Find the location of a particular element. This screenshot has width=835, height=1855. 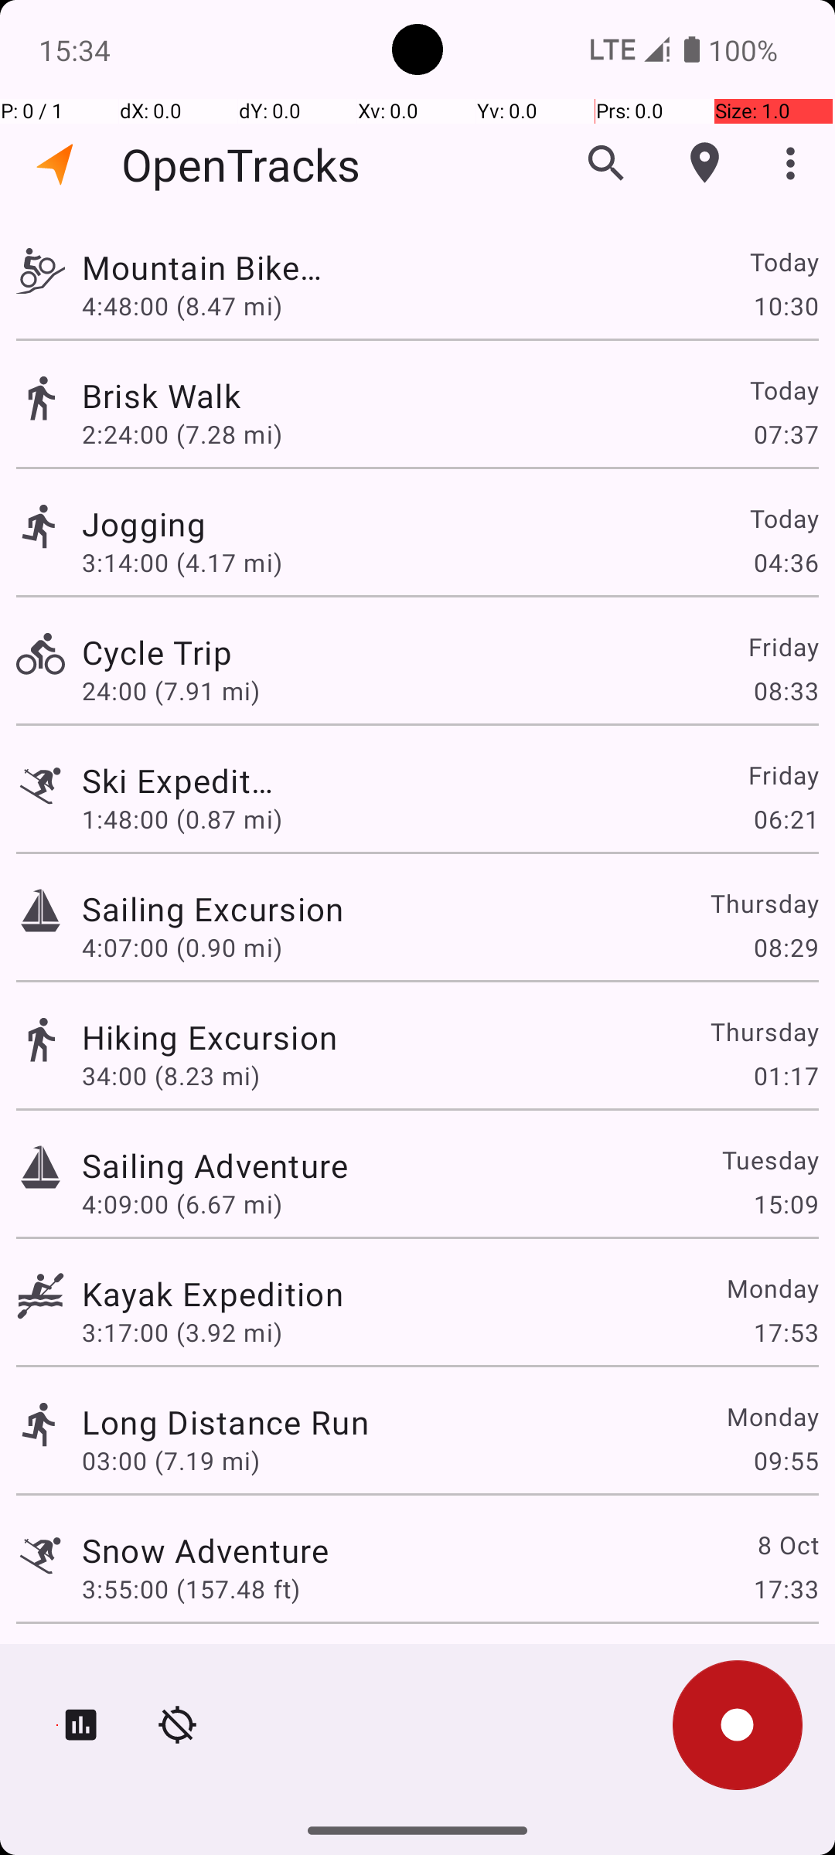

Mountain Bike Ride is located at coordinates (215, 267).